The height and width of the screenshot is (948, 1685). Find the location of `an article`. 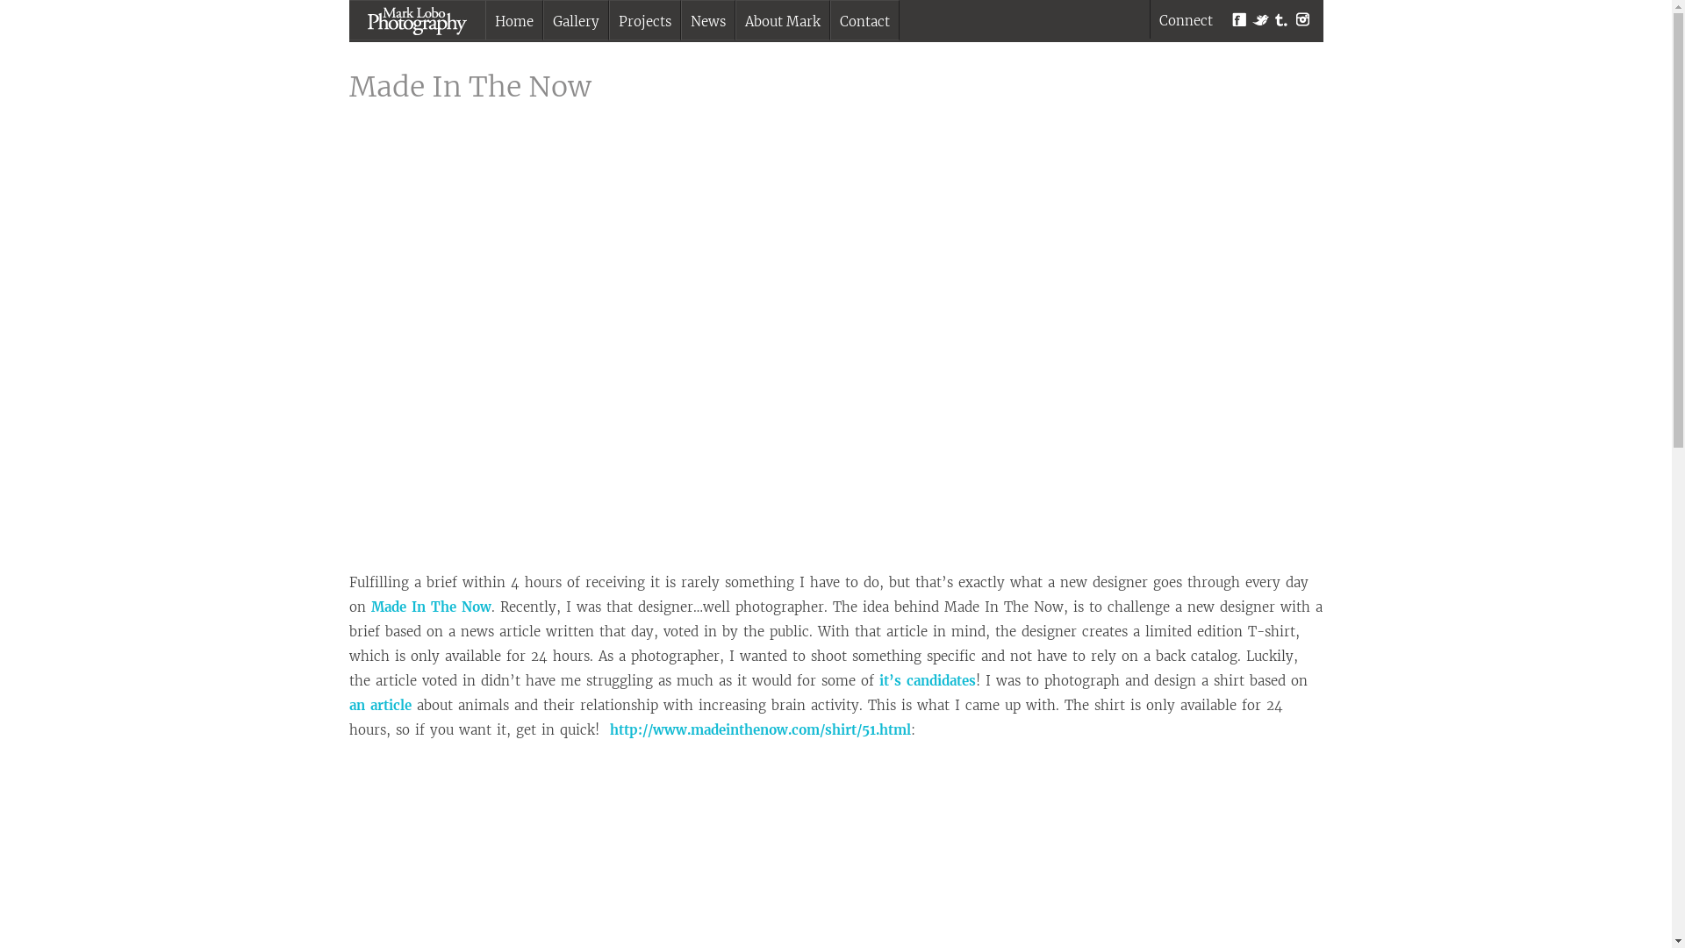

an article is located at coordinates (381, 706).